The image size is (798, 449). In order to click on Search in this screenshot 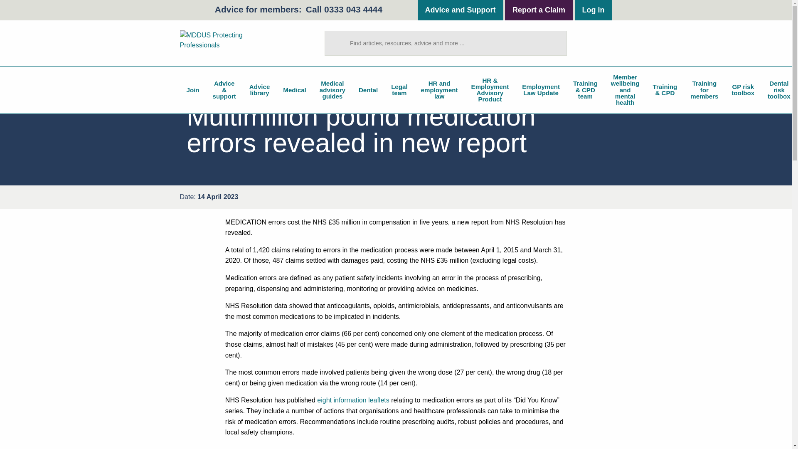, I will do `click(557, 43)`.